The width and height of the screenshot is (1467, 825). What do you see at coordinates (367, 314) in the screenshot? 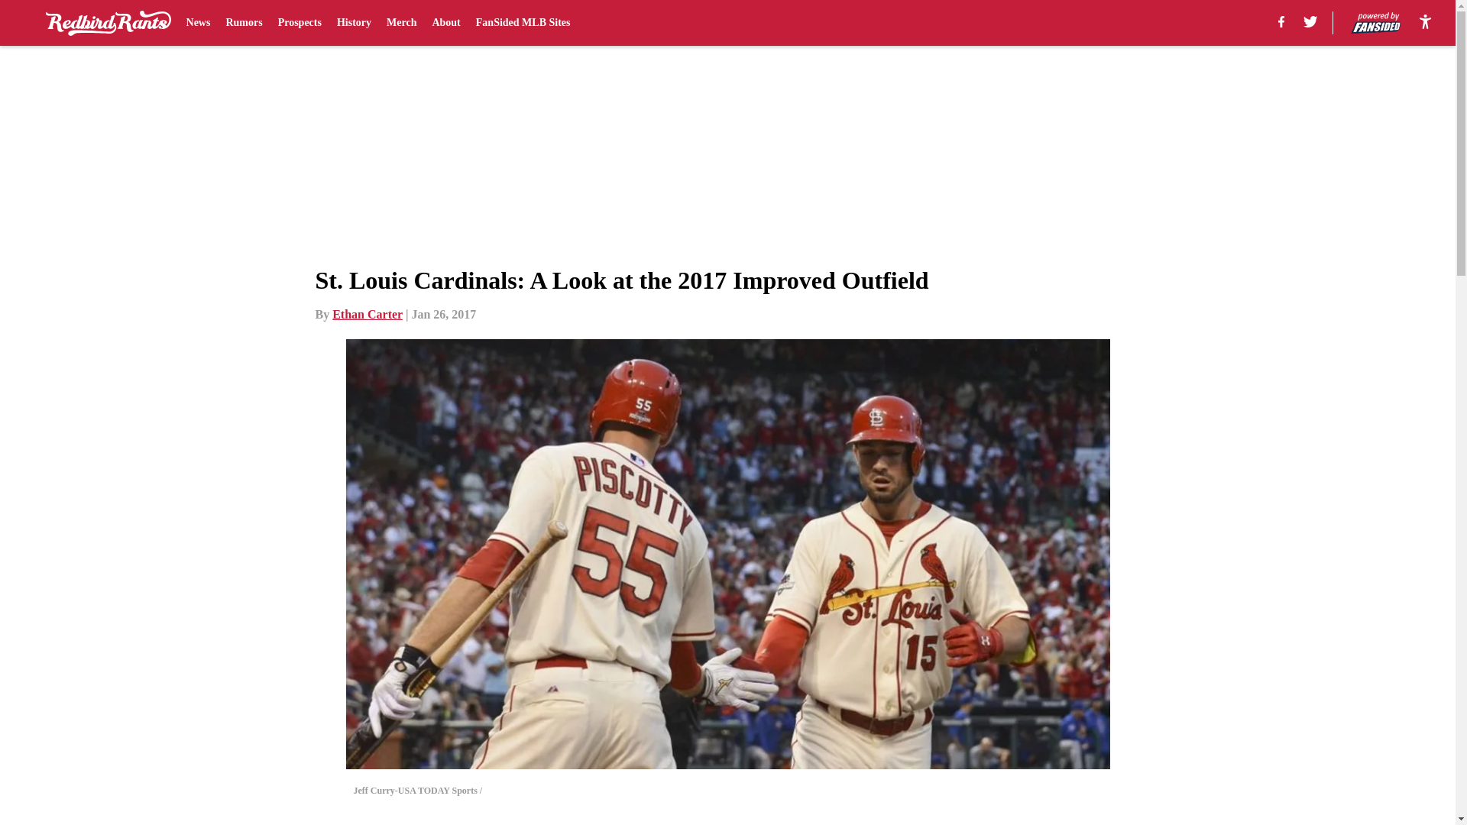
I see `Ethan Carter` at bounding box center [367, 314].